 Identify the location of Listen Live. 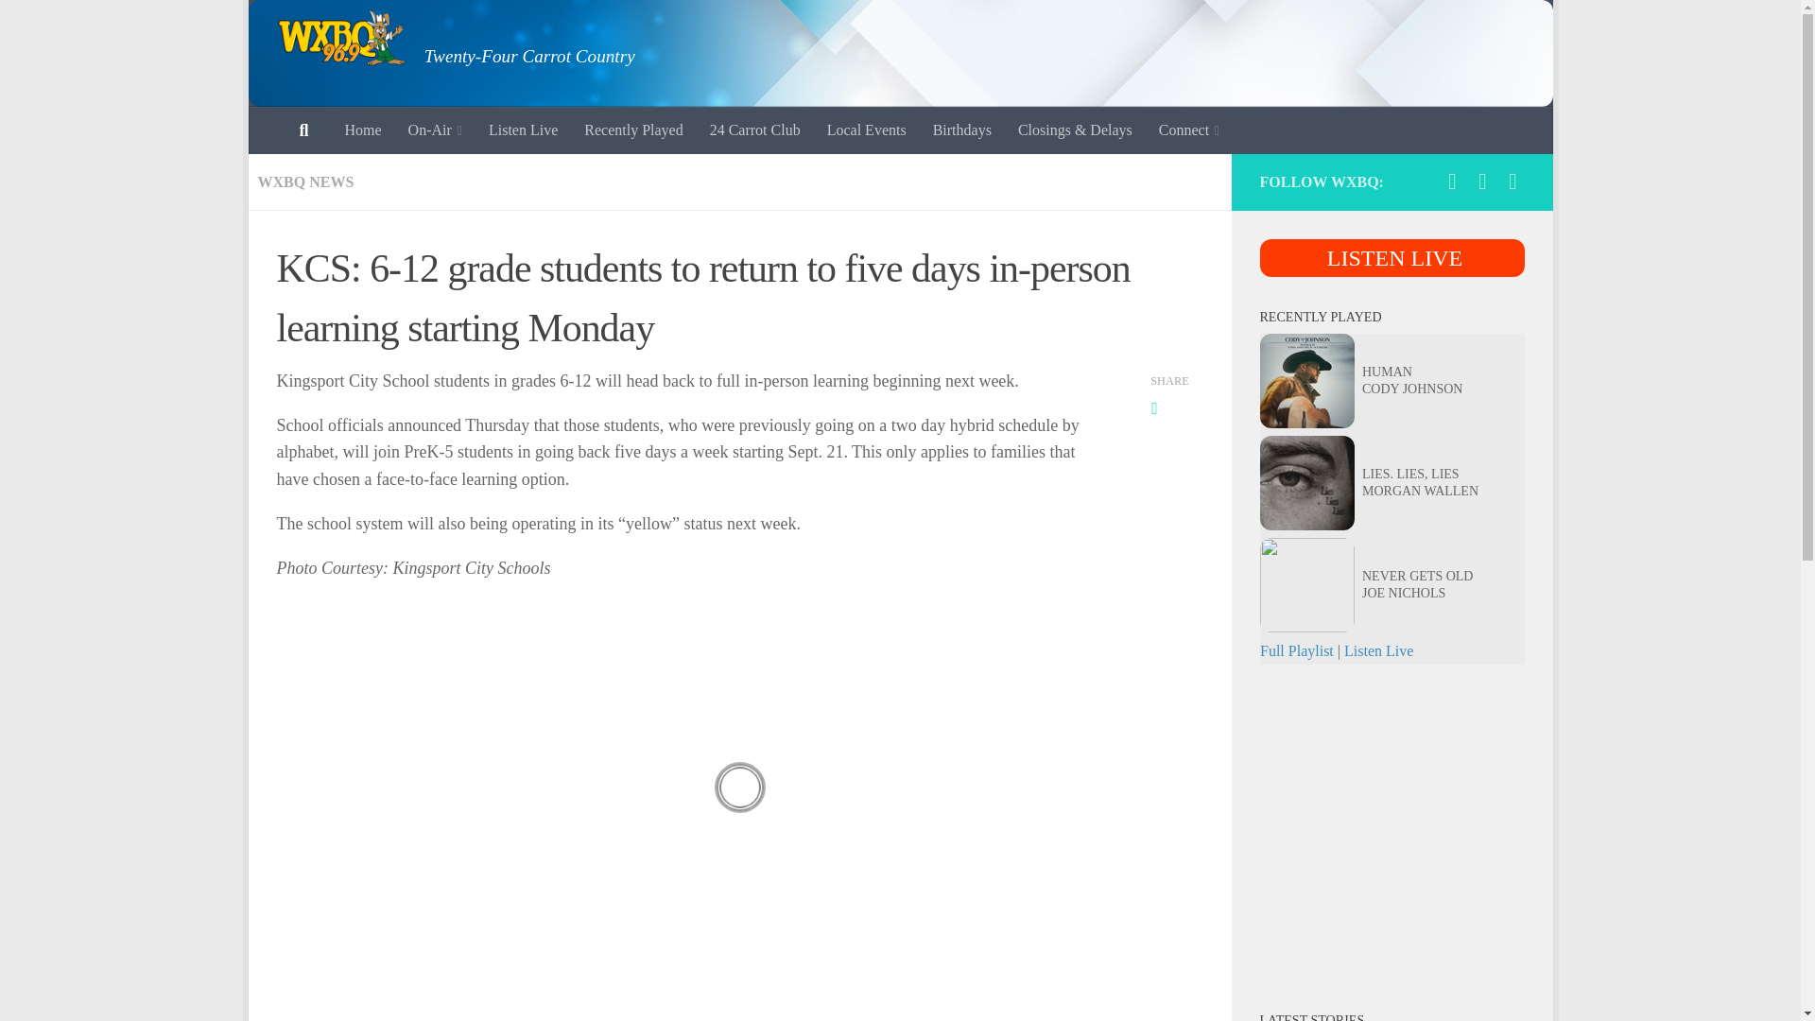
(524, 130).